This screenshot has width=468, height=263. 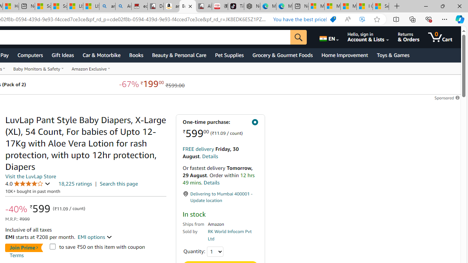 I want to click on Terms, so click(x=16, y=255).